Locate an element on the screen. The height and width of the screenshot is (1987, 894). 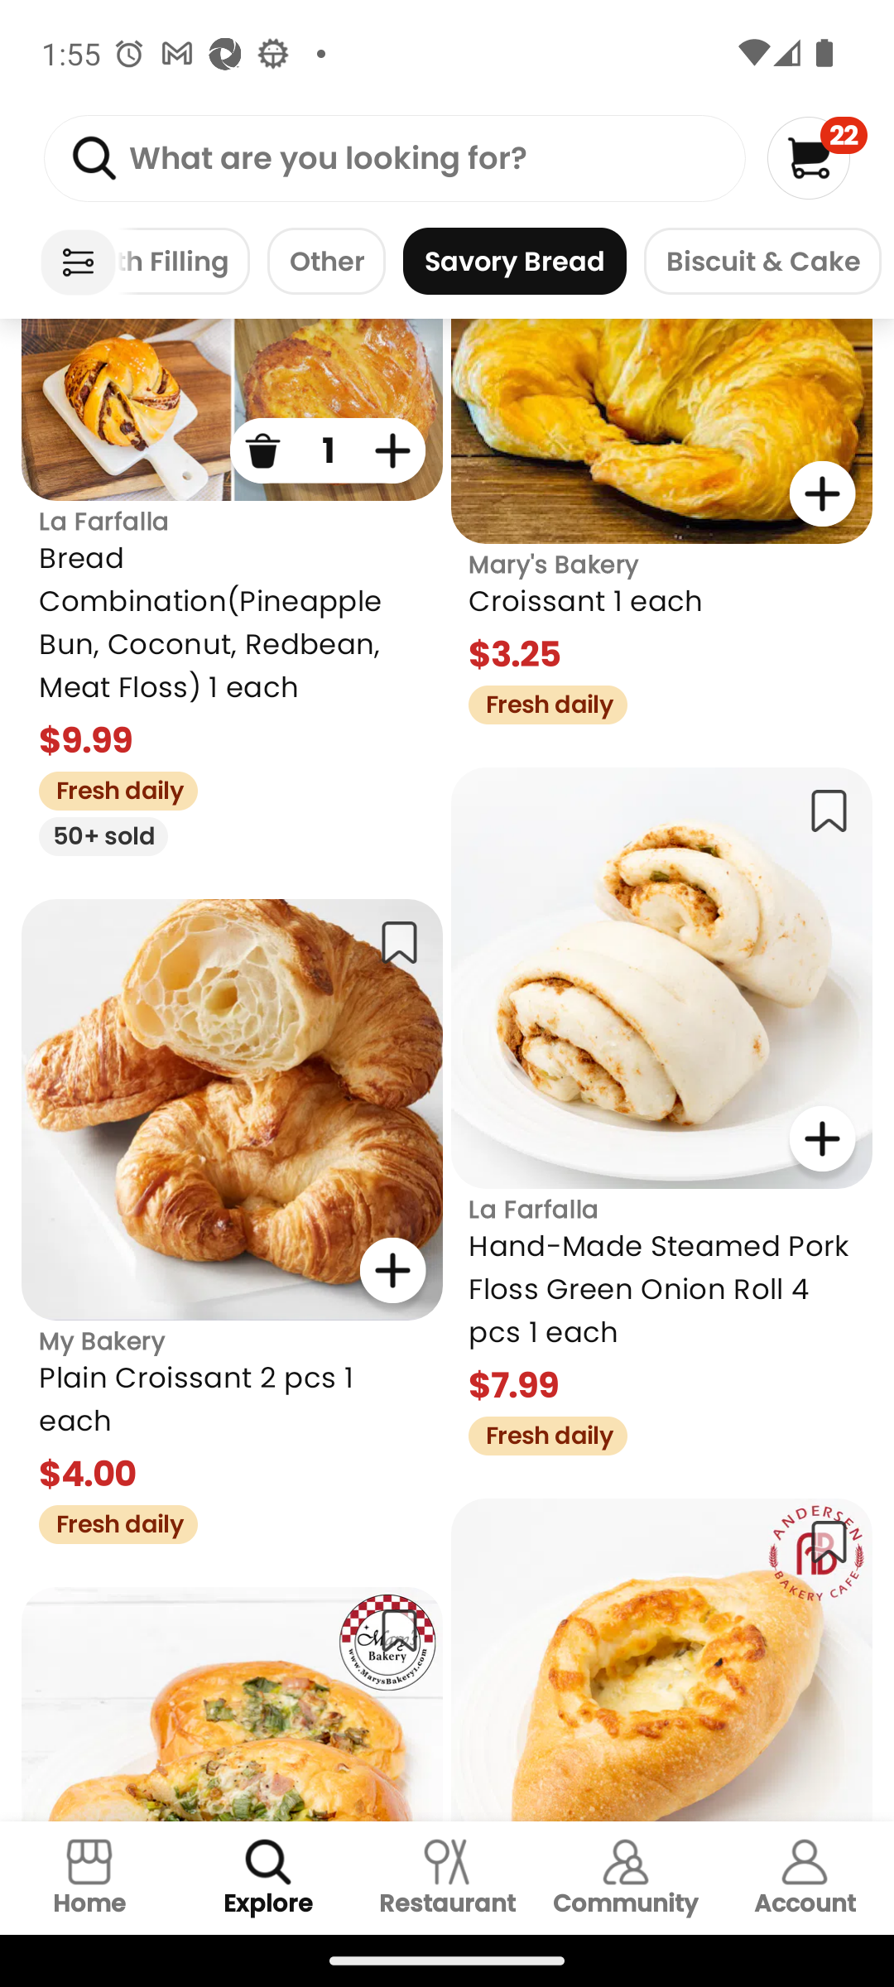
Explore is located at coordinates (268, 1878).